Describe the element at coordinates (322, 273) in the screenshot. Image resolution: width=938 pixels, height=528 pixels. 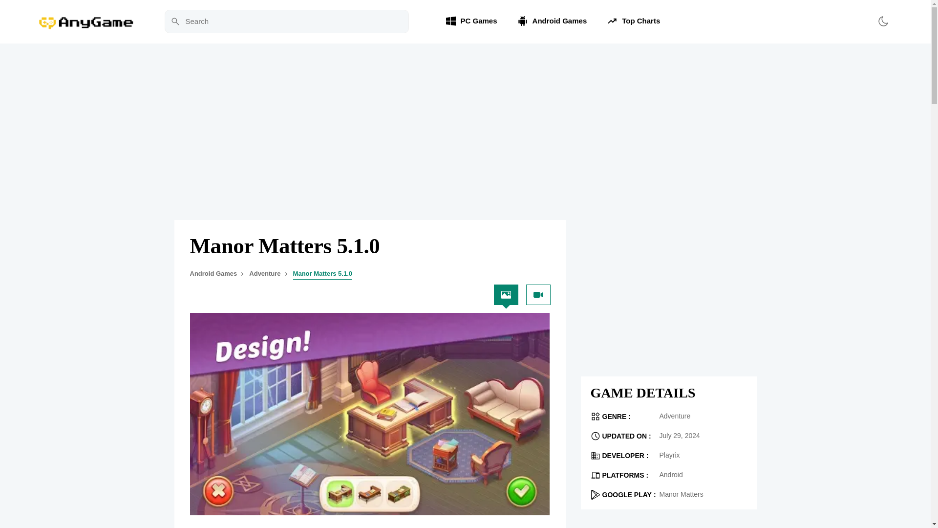
I see `Manor Matters 5.1.0` at that location.